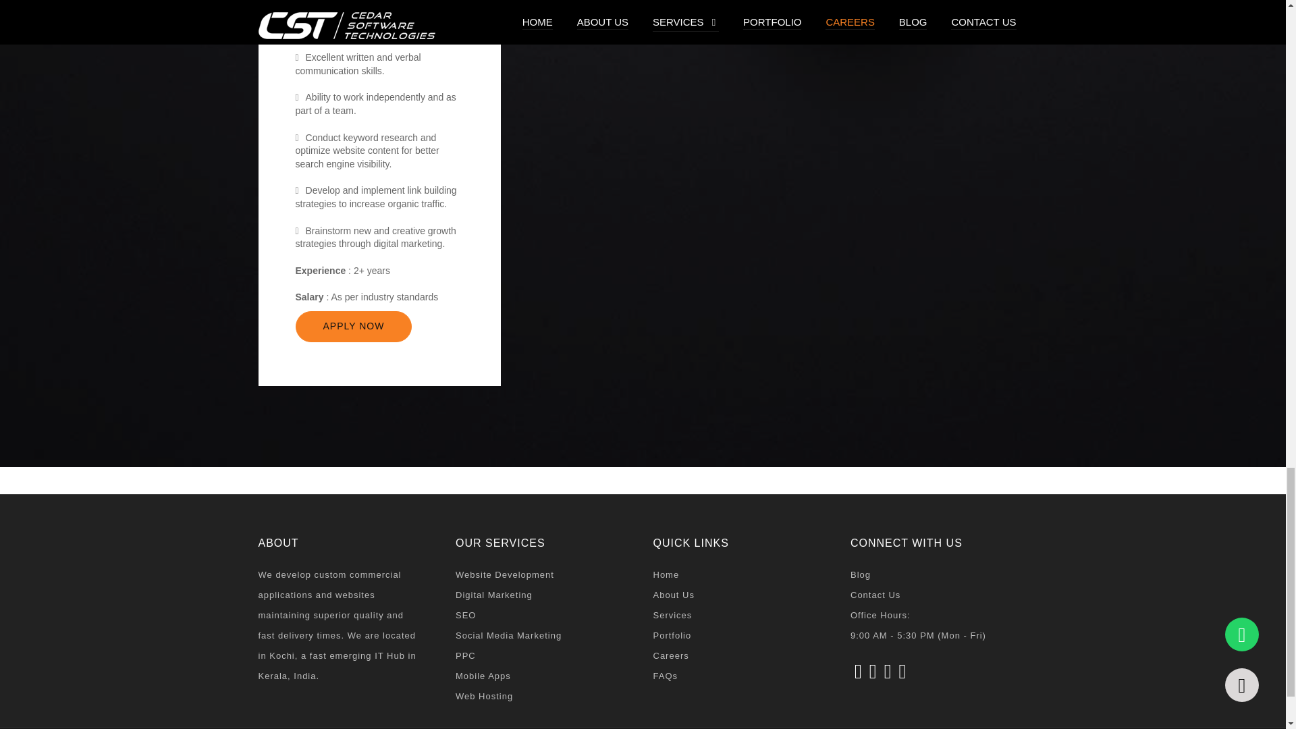  I want to click on Web Hosting, so click(544, 697).